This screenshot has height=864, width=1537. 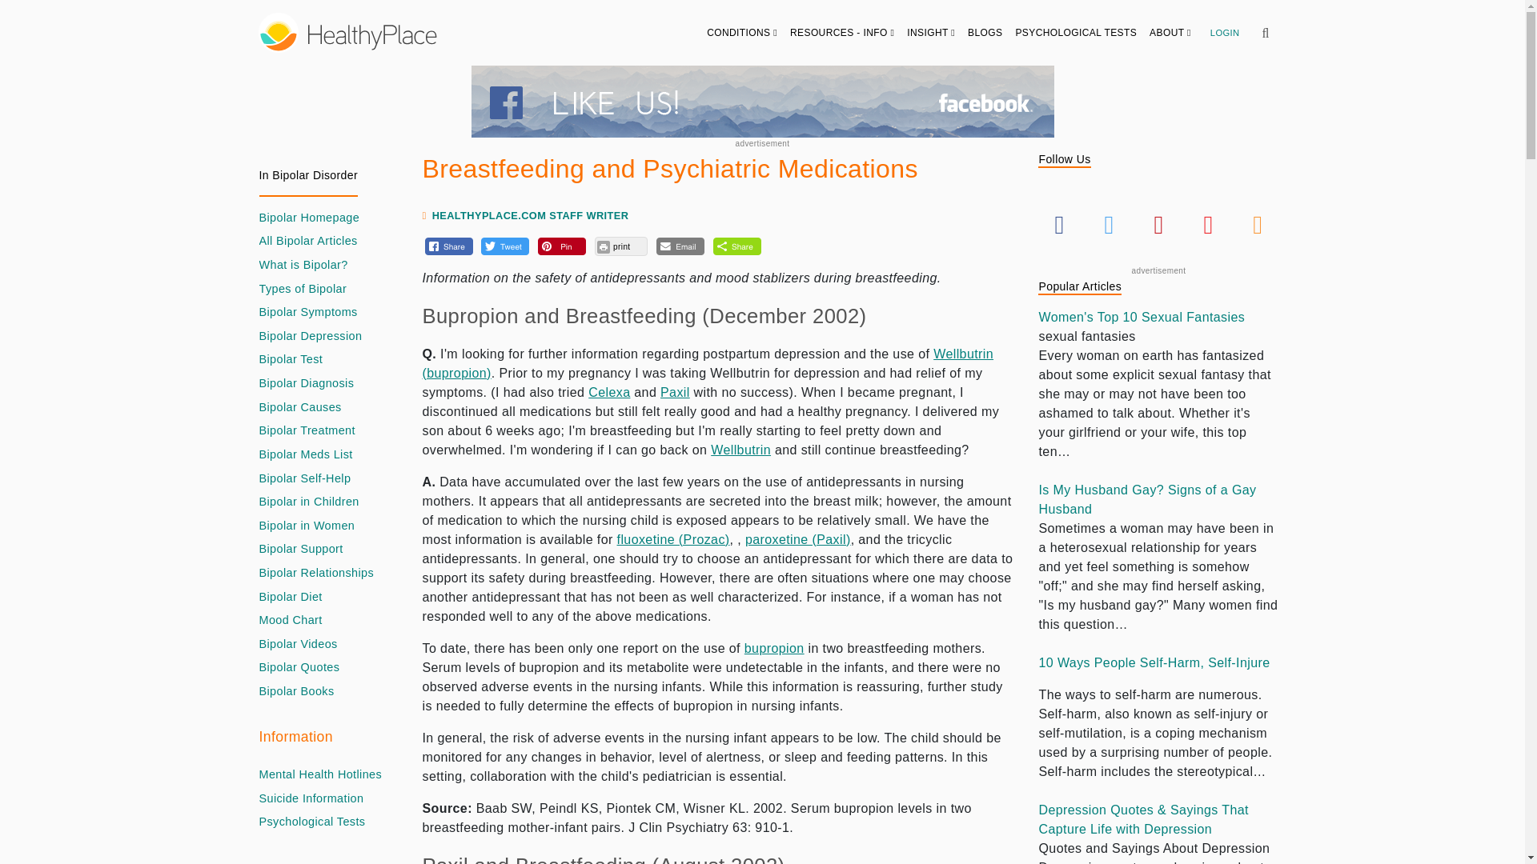 What do you see at coordinates (317, 573) in the screenshot?
I see `Bipolar Relationships: What Makes Them So Challenging?` at bounding box center [317, 573].